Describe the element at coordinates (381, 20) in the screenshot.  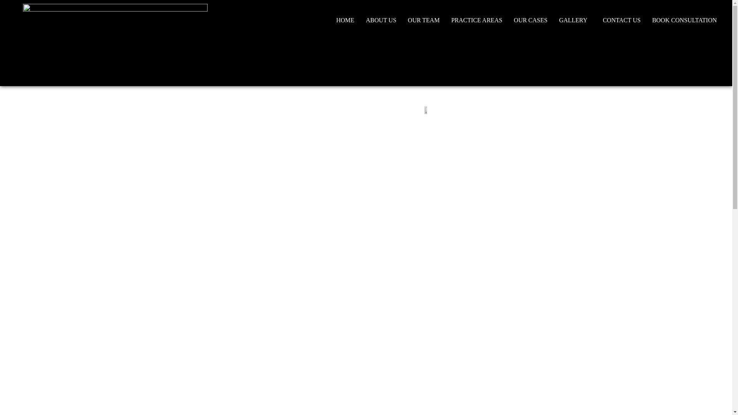
I see `ABOUT US` at that location.